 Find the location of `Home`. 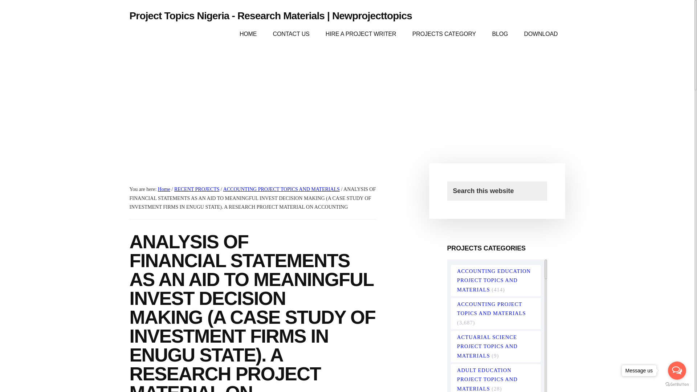

Home is located at coordinates (164, 189).